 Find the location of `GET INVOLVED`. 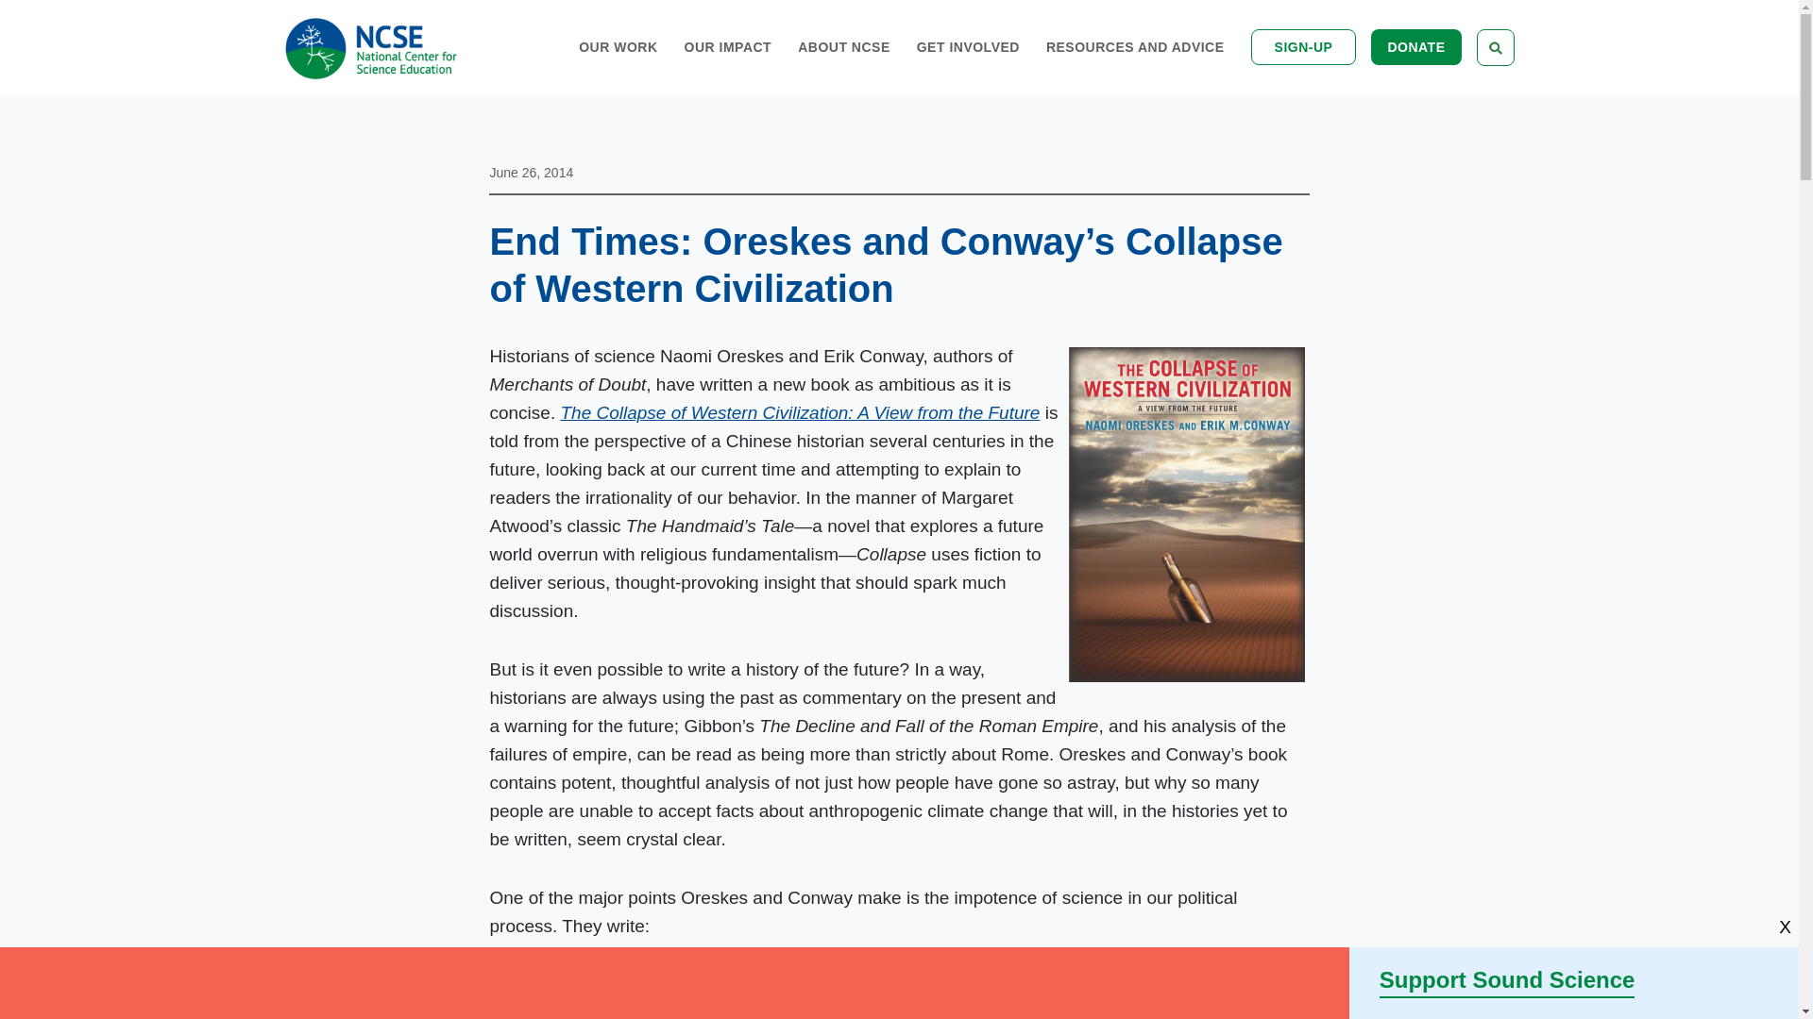

GET INVOLVED is located at coordinates (968, 66).